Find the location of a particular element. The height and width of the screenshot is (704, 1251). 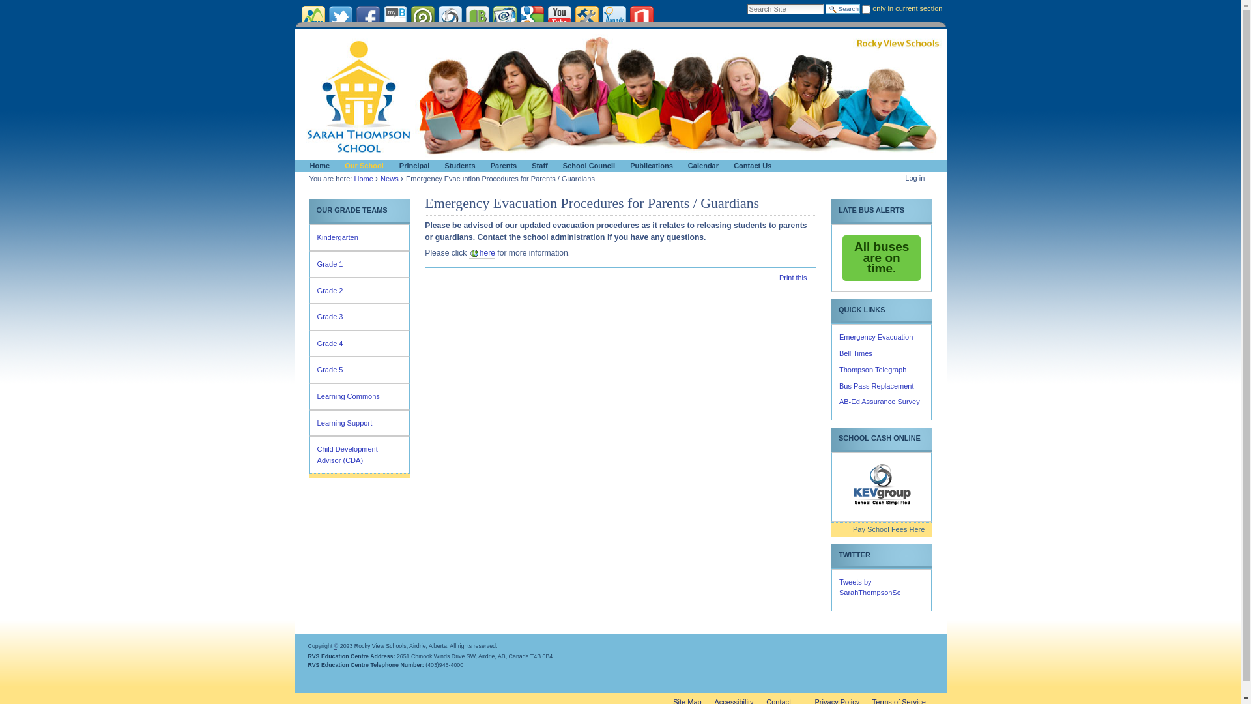

Grade 5 is located at coordinates (360, 370).